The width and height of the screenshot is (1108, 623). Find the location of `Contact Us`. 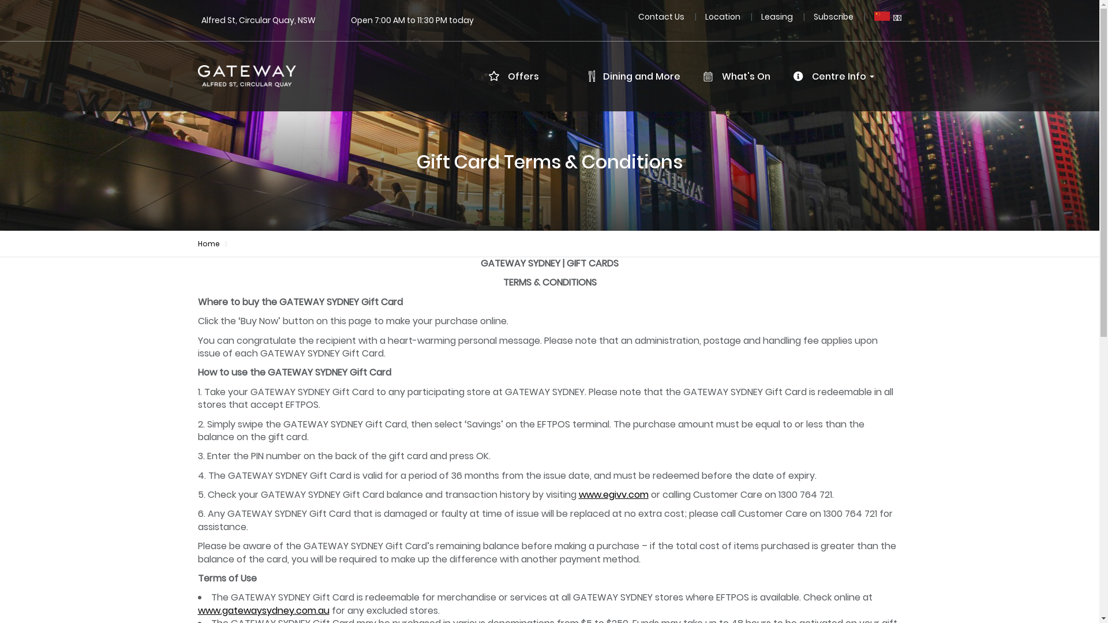

Contact Us is located at coordinates (662, 16).